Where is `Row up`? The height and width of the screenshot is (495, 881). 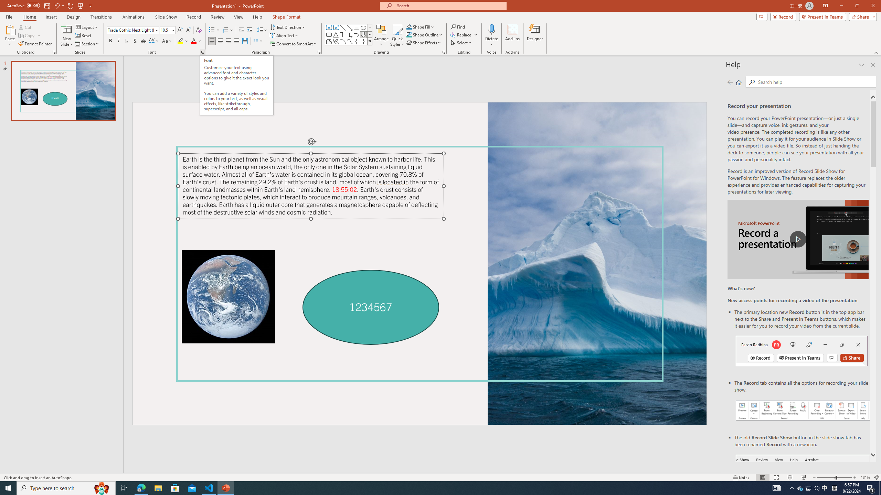
Row up is located at coordinates (370, 27).